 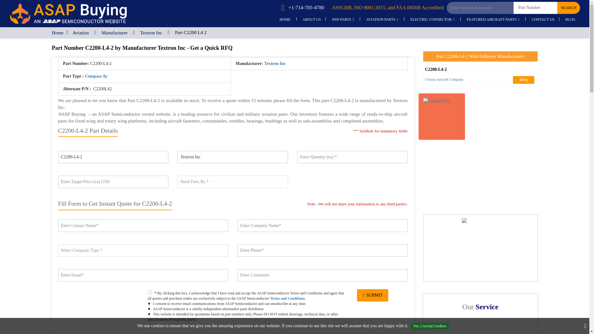 What do you see at coordinates (312, 20) in the screenshot?
I see `ABOUT US` at bounding box center [312, 20].